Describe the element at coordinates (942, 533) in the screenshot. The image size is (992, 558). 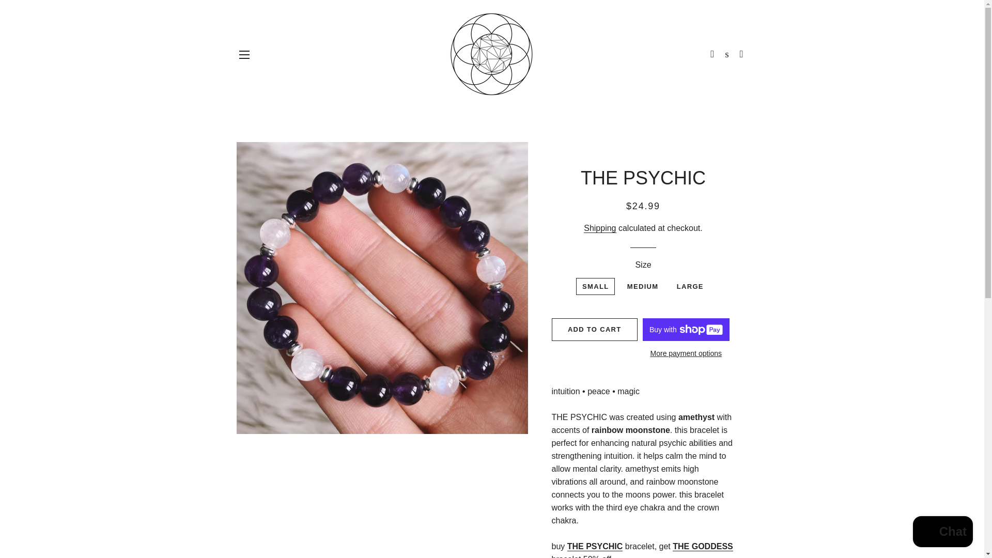
I see `Shopify online store chat` at that location.